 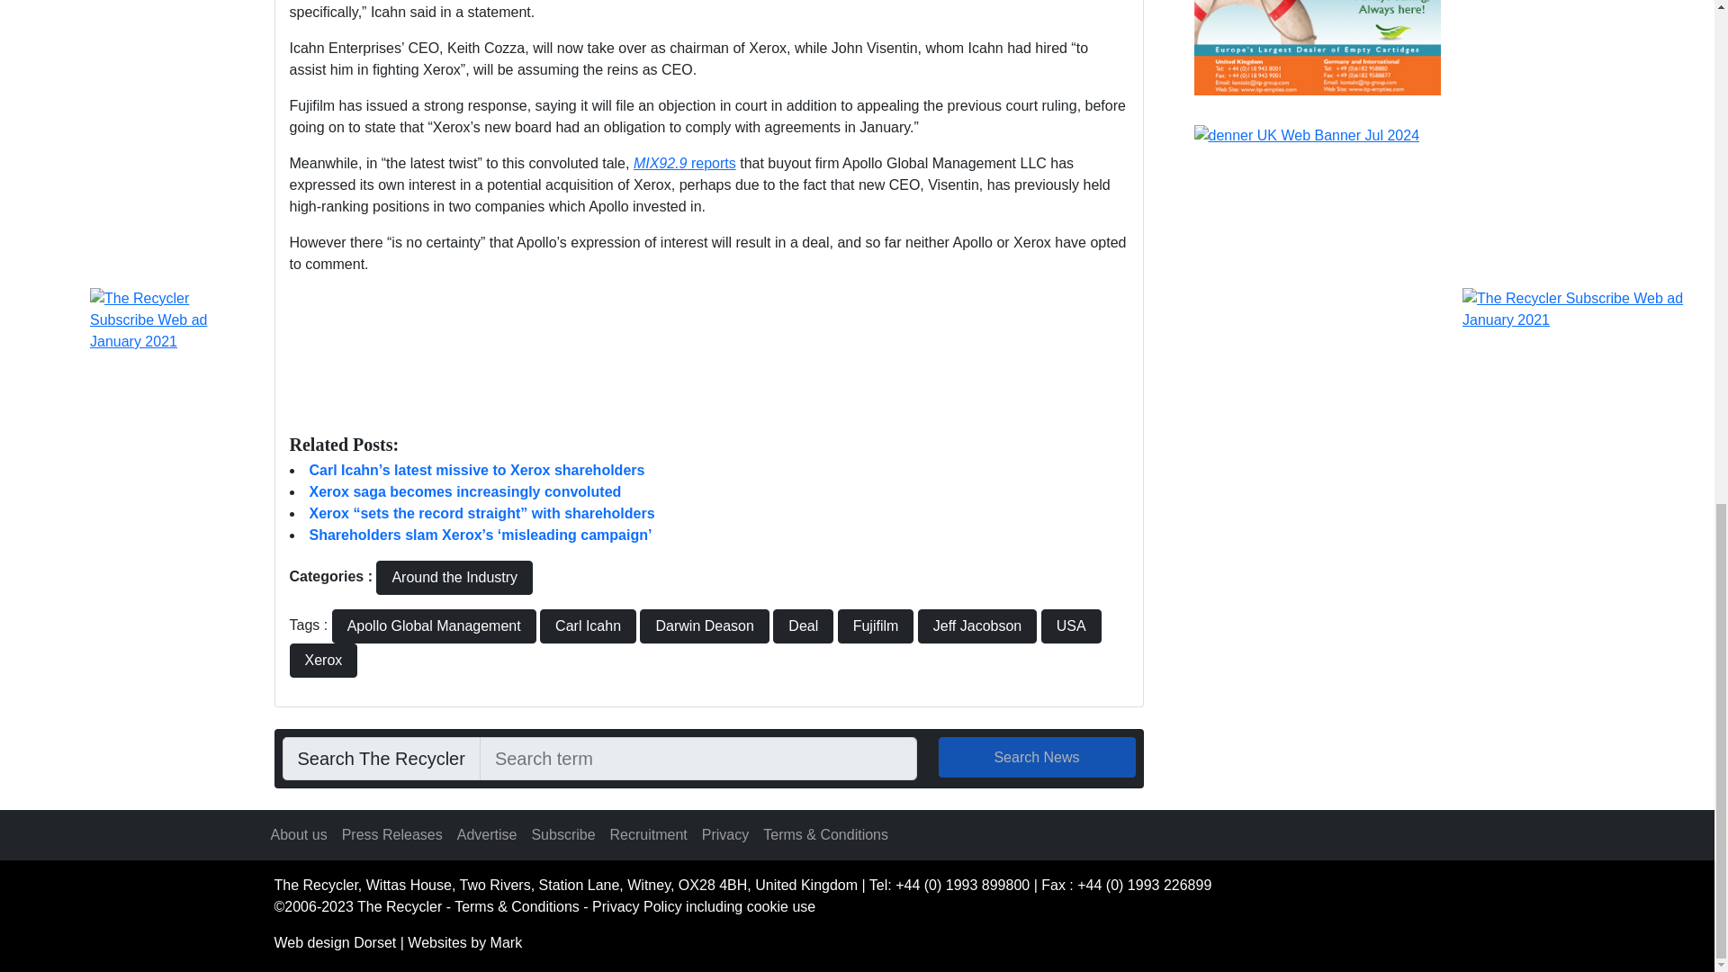 What do you see at coordinates (465, 491) in the screenshot?
I see `Xerox saga becomes increasingly convoluted` at bounding box center [465, 491].